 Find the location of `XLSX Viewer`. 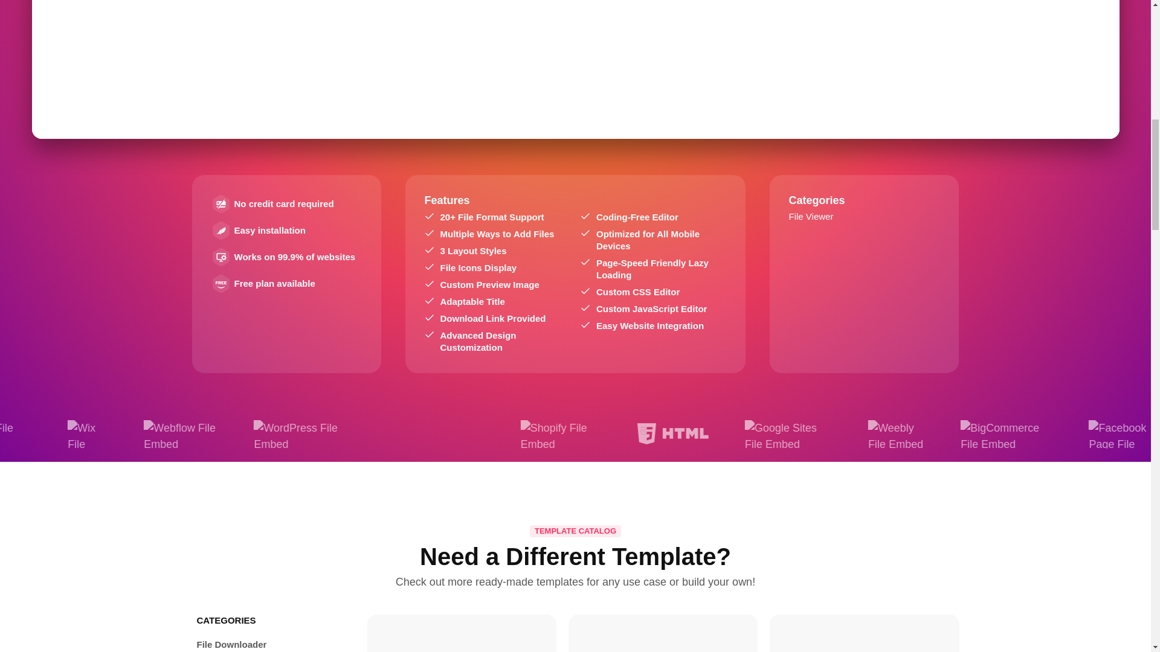

XLSX Viewer is located at coordinates (663, 637).